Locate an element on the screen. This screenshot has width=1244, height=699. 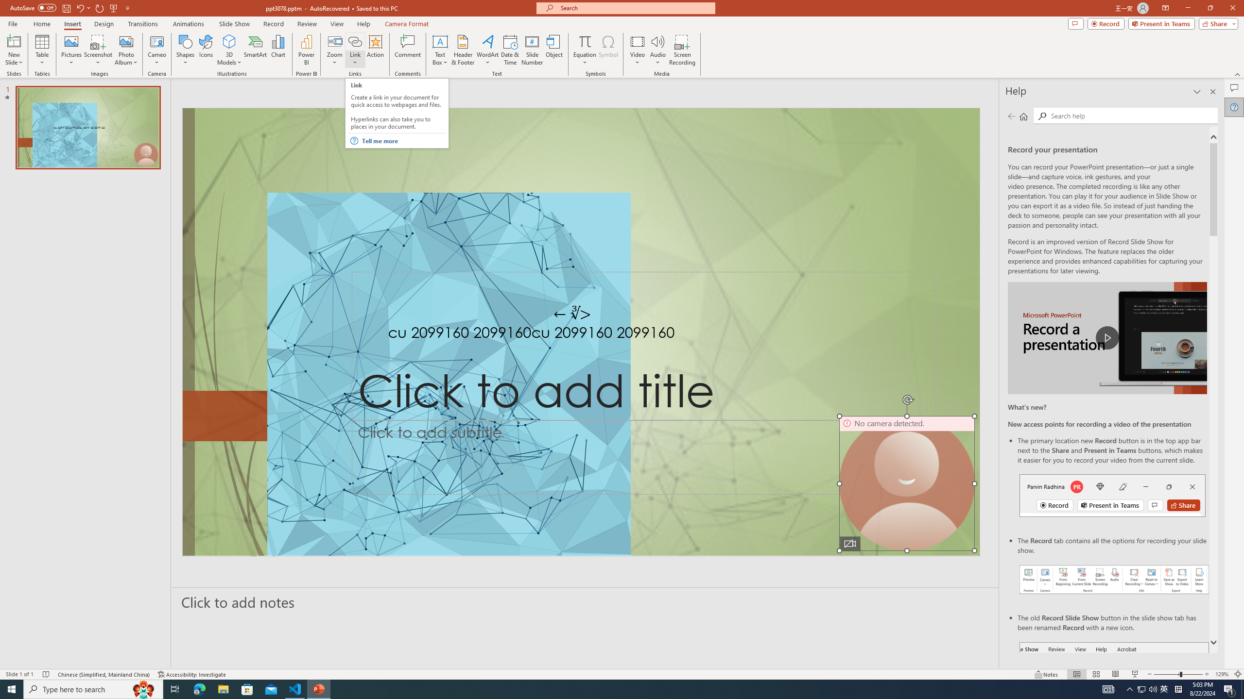
Zoom to Fit  is located at coordinates (1238, 674).